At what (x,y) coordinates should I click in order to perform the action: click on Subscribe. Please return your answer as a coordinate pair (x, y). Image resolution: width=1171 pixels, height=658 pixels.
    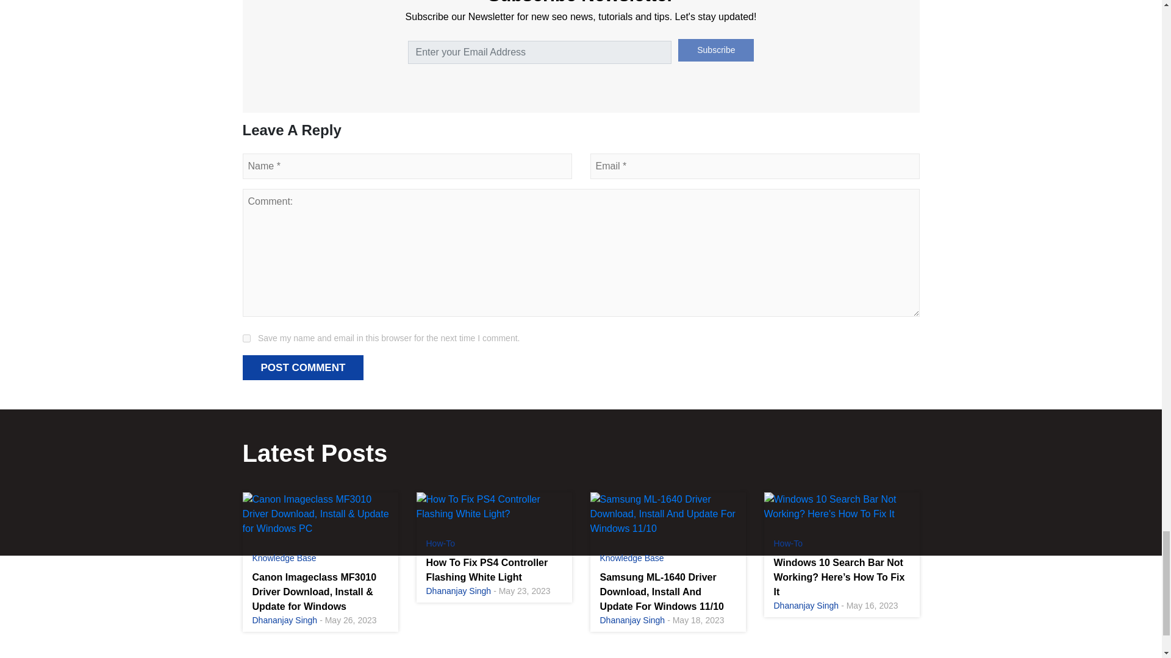
    Looking at the image, I should click on (716, 50).